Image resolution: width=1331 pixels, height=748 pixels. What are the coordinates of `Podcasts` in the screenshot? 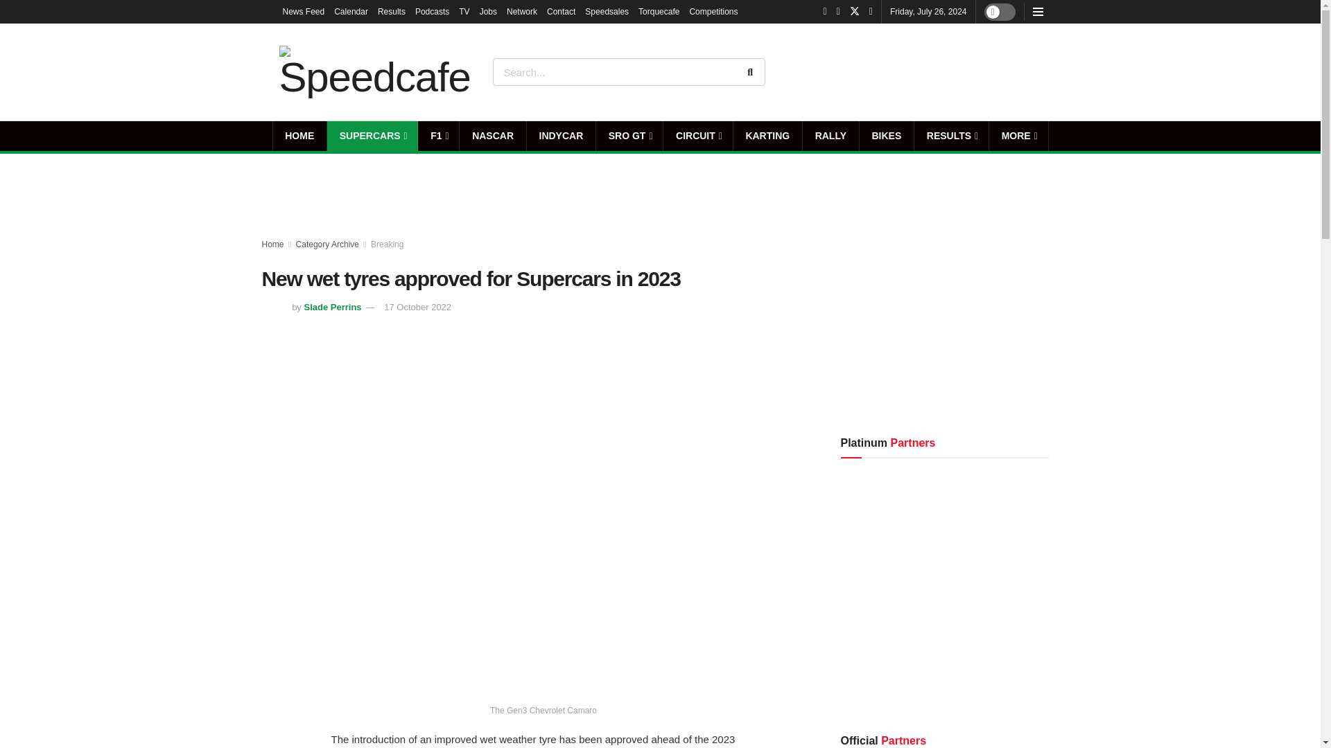 It's located at (433, 11).